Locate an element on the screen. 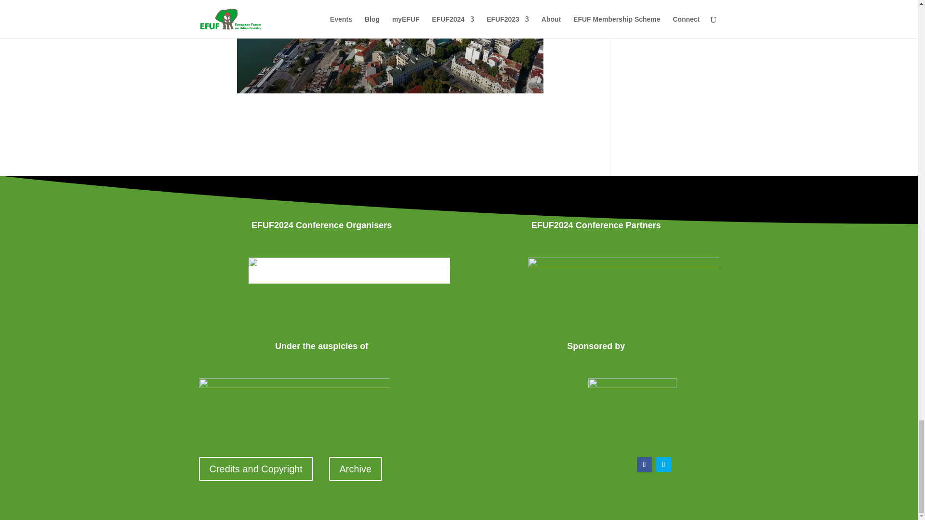 The height and width of the screenshot is (520, 925). Zagreb-IUFRO is located at coordinates (294, 399).